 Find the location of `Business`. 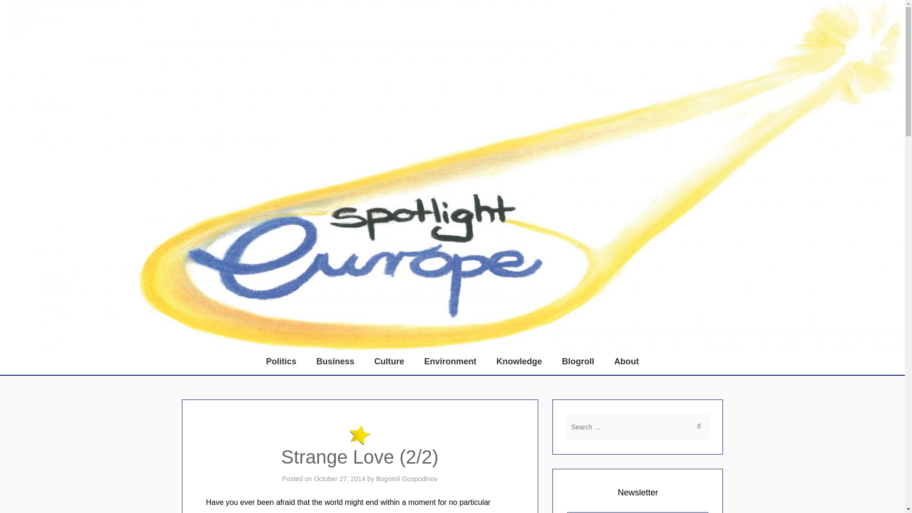

Business is located at coordinates (335, 361).